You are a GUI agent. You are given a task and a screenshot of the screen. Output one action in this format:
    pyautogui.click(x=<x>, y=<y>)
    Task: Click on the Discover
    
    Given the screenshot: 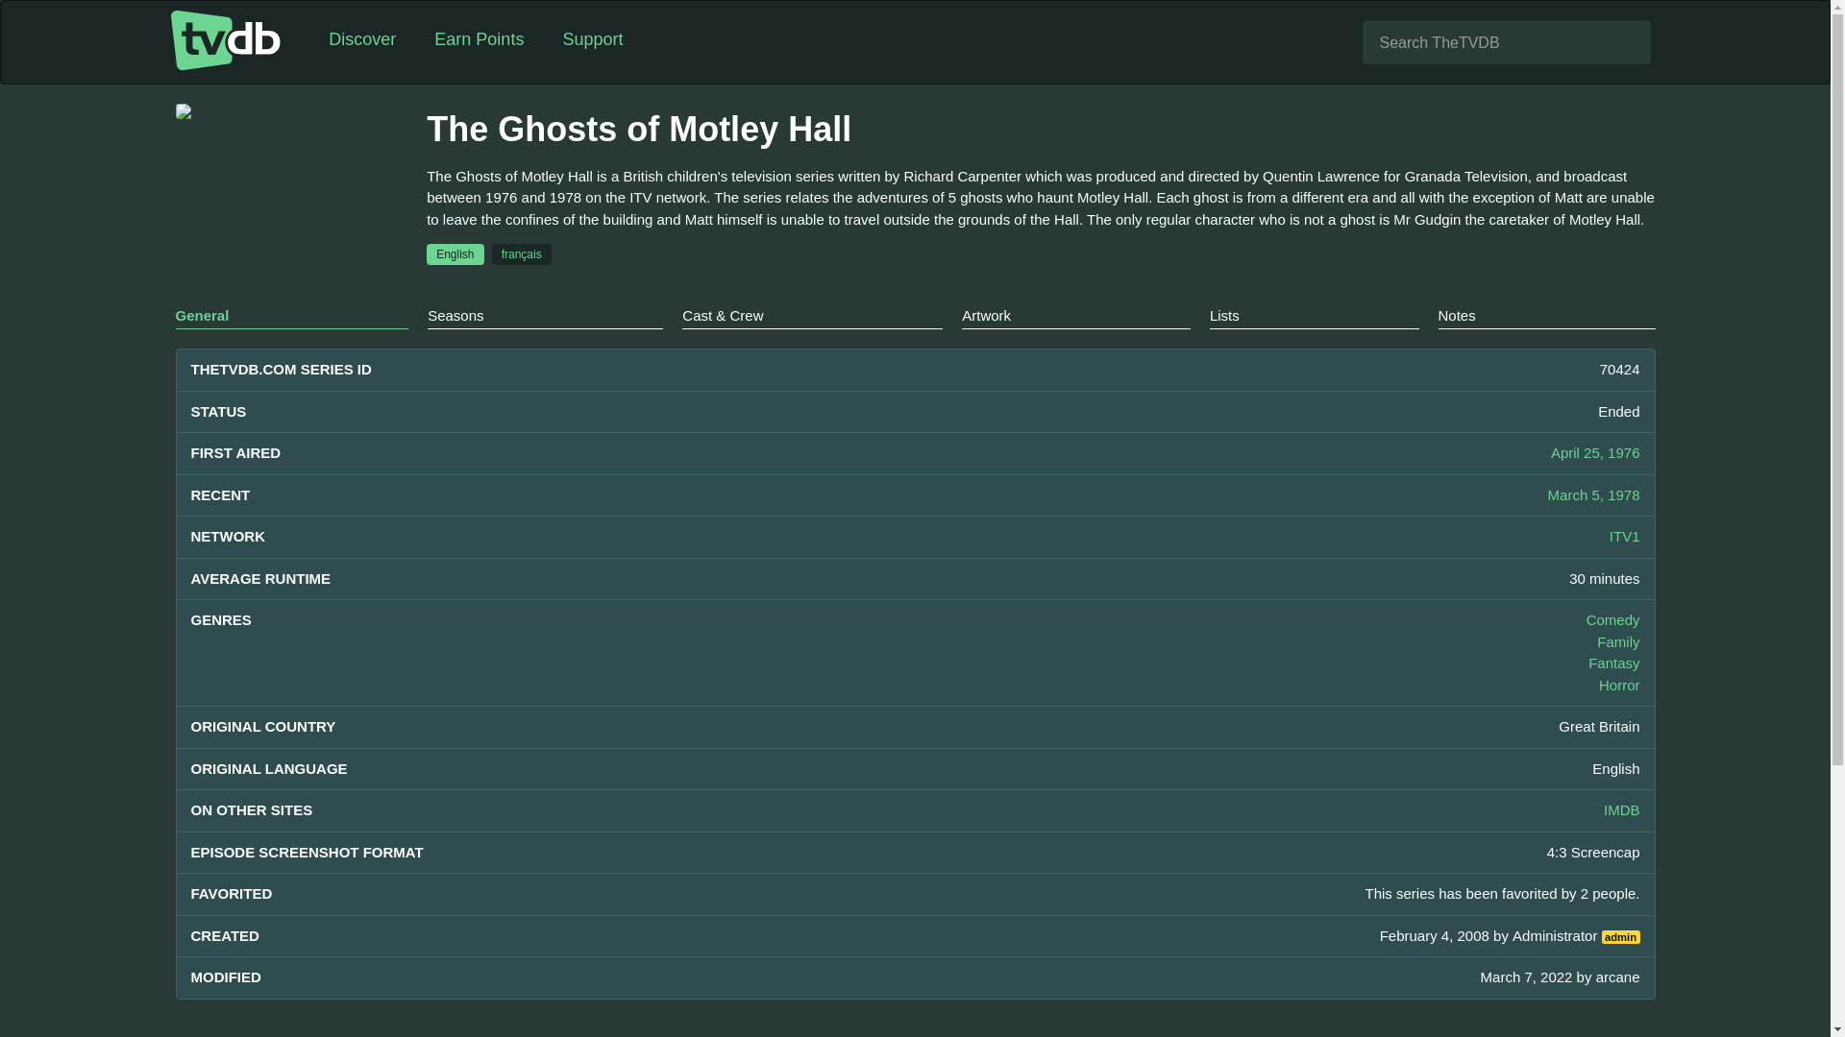 What is the action you would take?
    pyautogui.click(x=362, y=40)
    